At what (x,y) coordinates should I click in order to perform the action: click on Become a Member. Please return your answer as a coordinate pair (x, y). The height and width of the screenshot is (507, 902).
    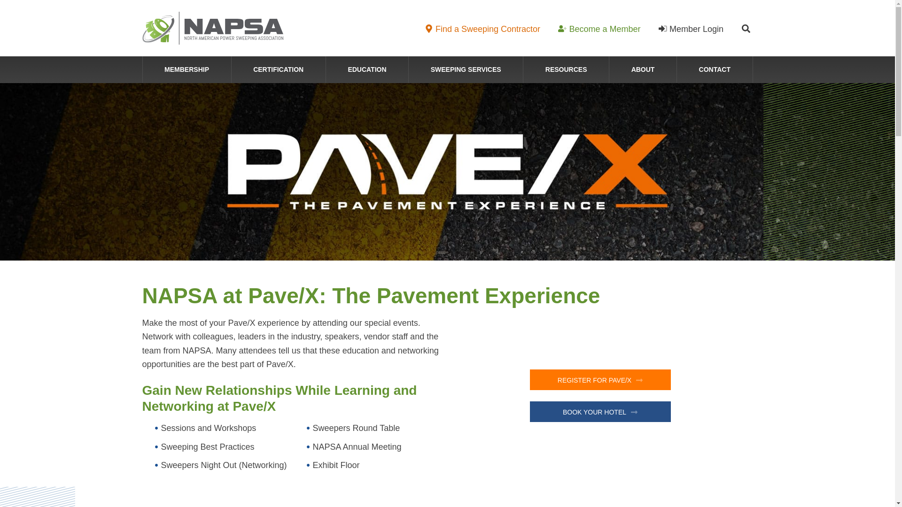
    Looking at the image, I should click on (599, 29).